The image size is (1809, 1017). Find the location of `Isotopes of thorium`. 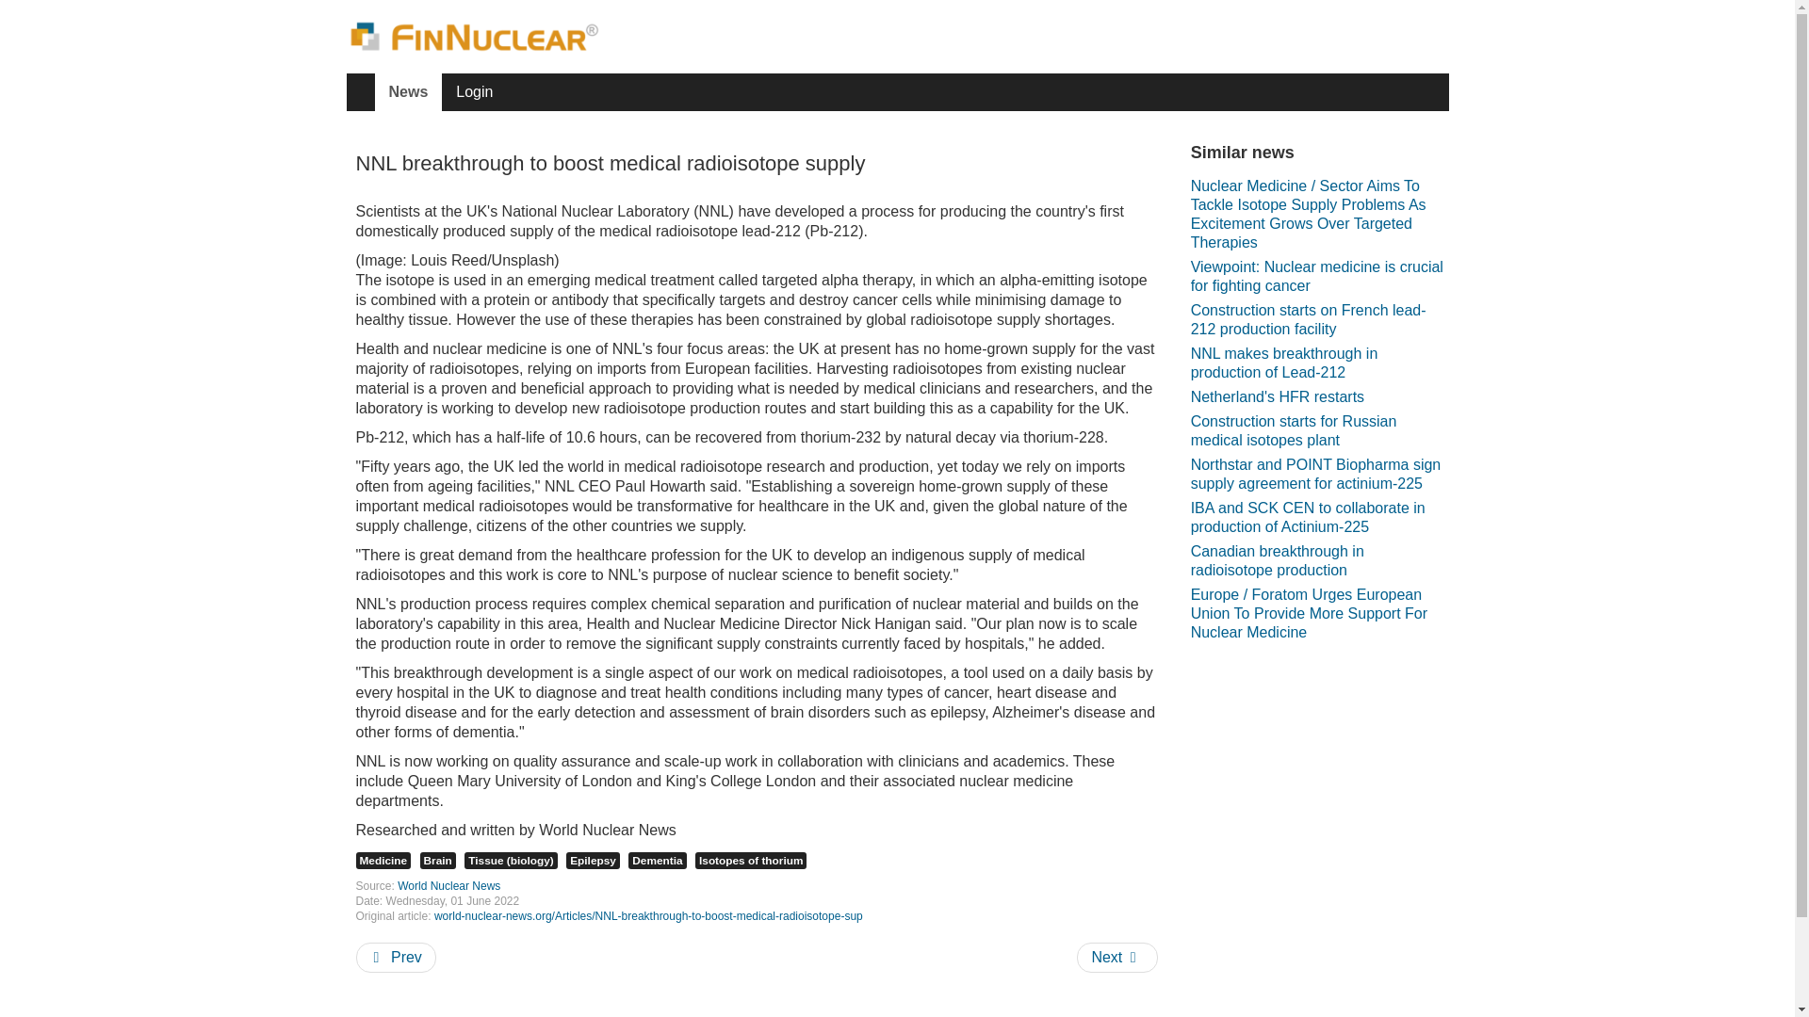

Isotopes of thorium is located at coordinates (750, 861).